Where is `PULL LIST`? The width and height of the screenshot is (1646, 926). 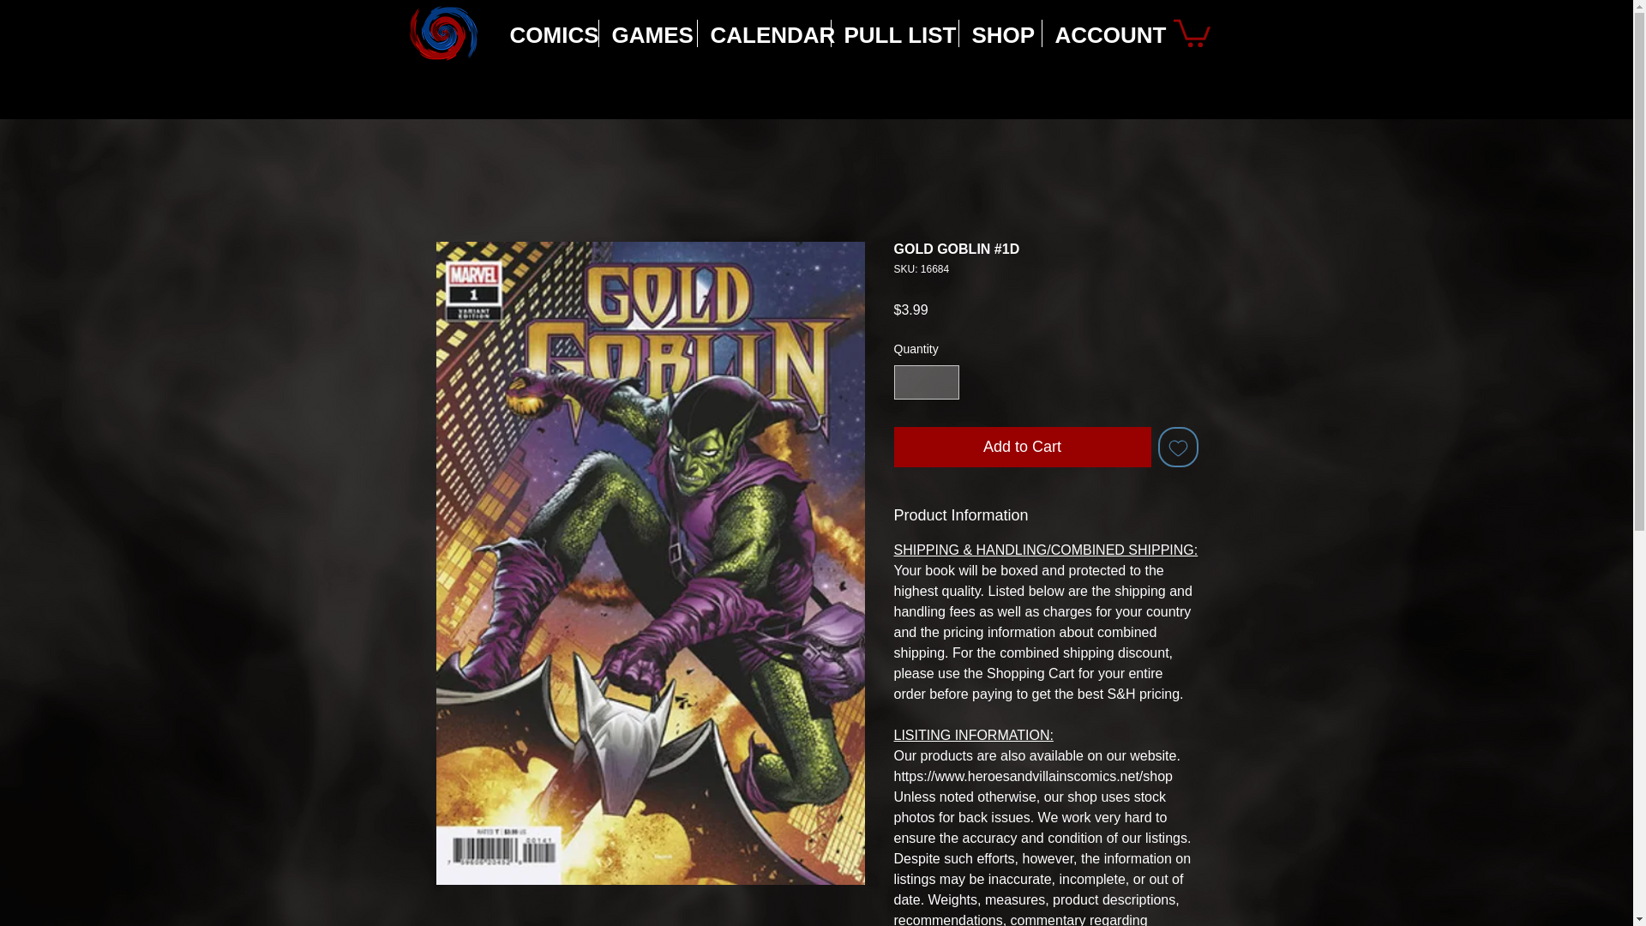 PULL LIST is located at coordinates (894, 33).